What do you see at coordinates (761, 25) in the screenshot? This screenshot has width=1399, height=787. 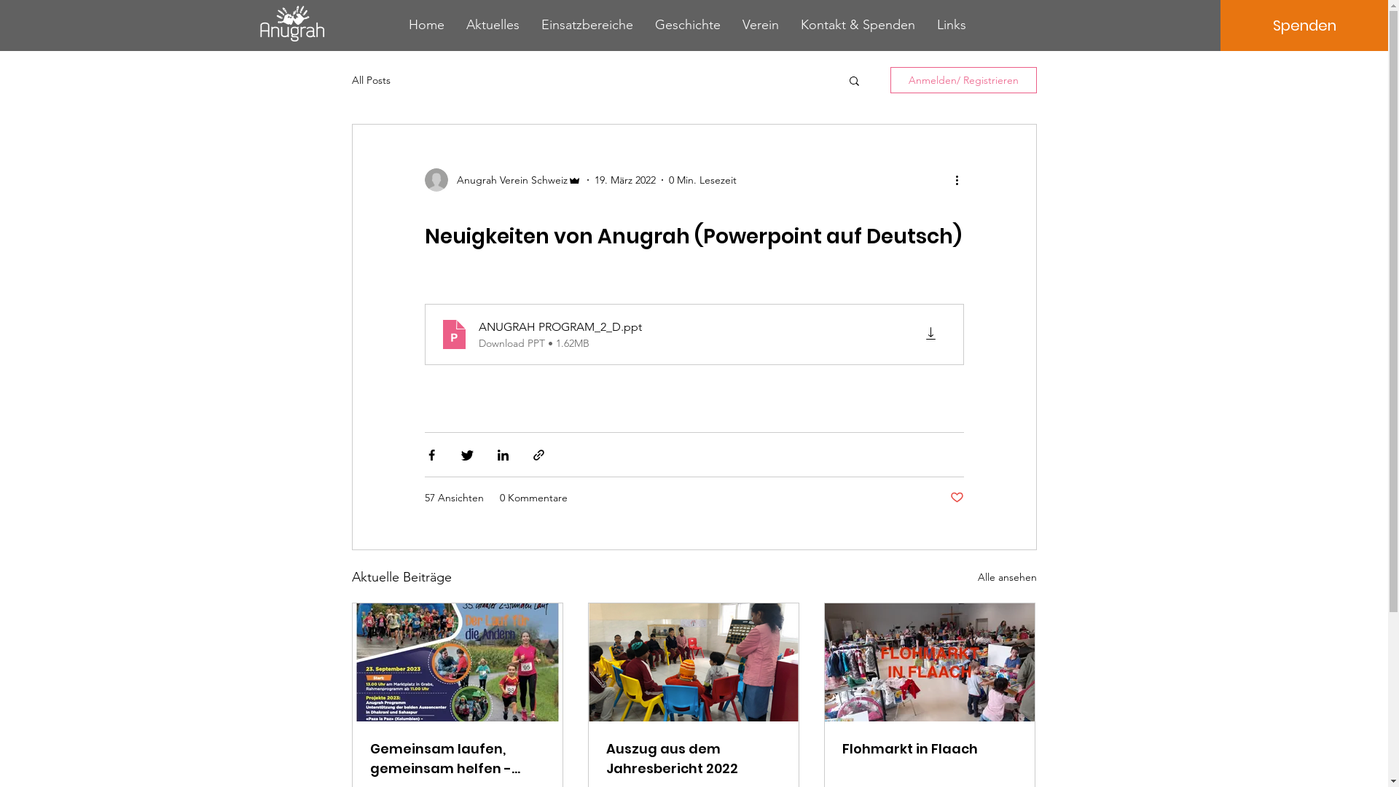 I see `Verein` at bounding box center [761, 25].